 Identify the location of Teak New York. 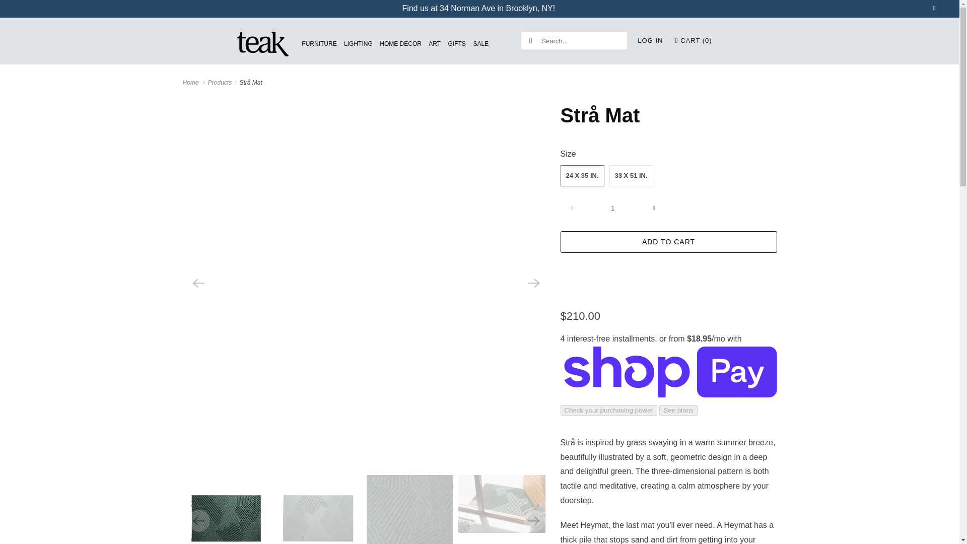
(191, 82).